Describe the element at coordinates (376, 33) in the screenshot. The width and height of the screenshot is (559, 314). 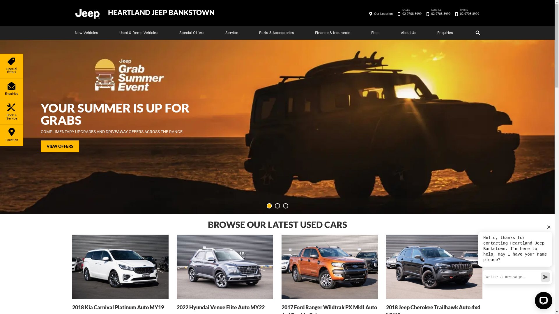
I see `Fleet` at that location.